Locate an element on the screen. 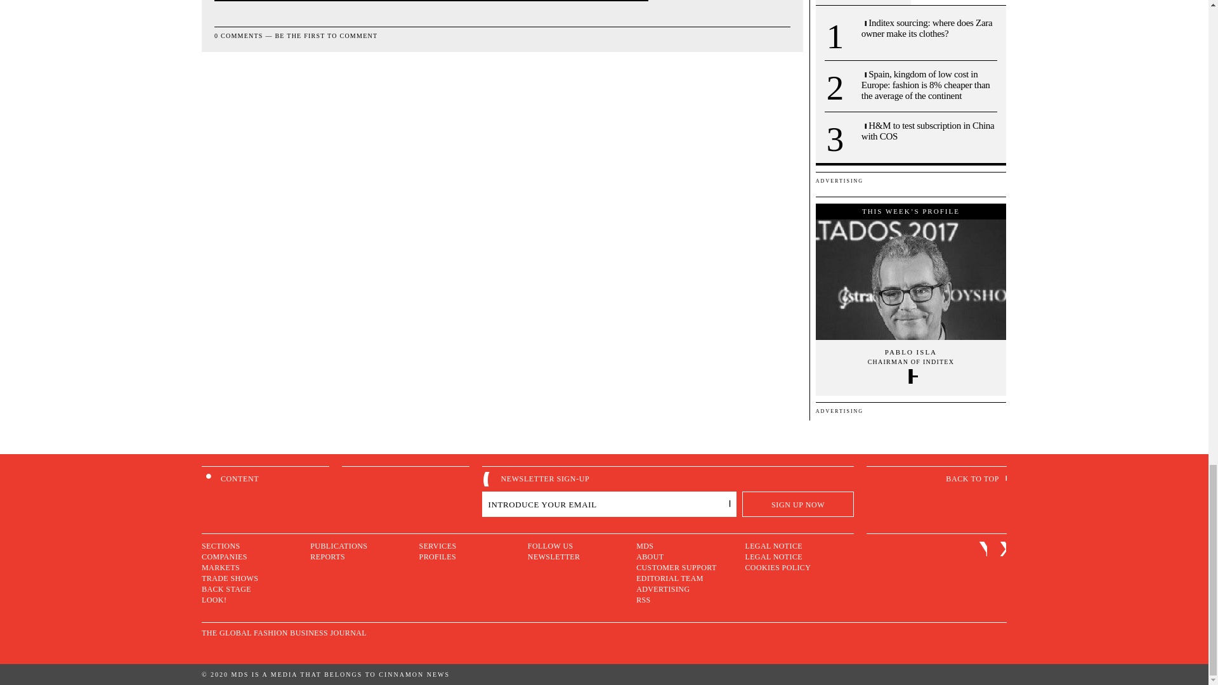 This screenshot has height=685, width=1218. k Inditex sourcing: where does Zara owner make its clothes? is located at coordinates (929, 28).